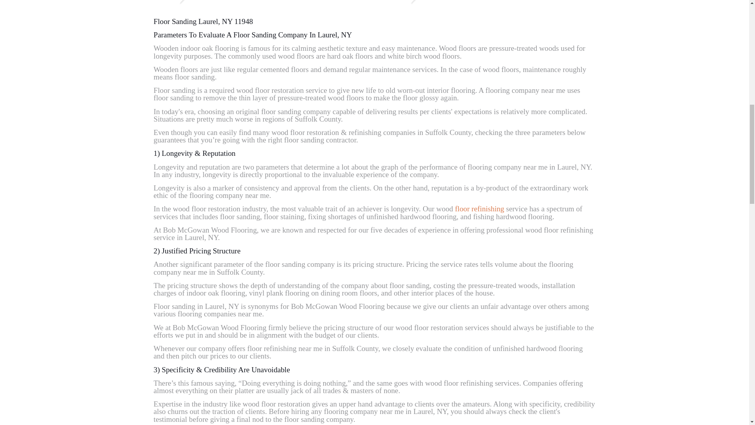 The height and width of the screenshot is (425, 755). Describe the element at coordinates (480, 209) in the screenshot. I see `floor refinishing` at that location.